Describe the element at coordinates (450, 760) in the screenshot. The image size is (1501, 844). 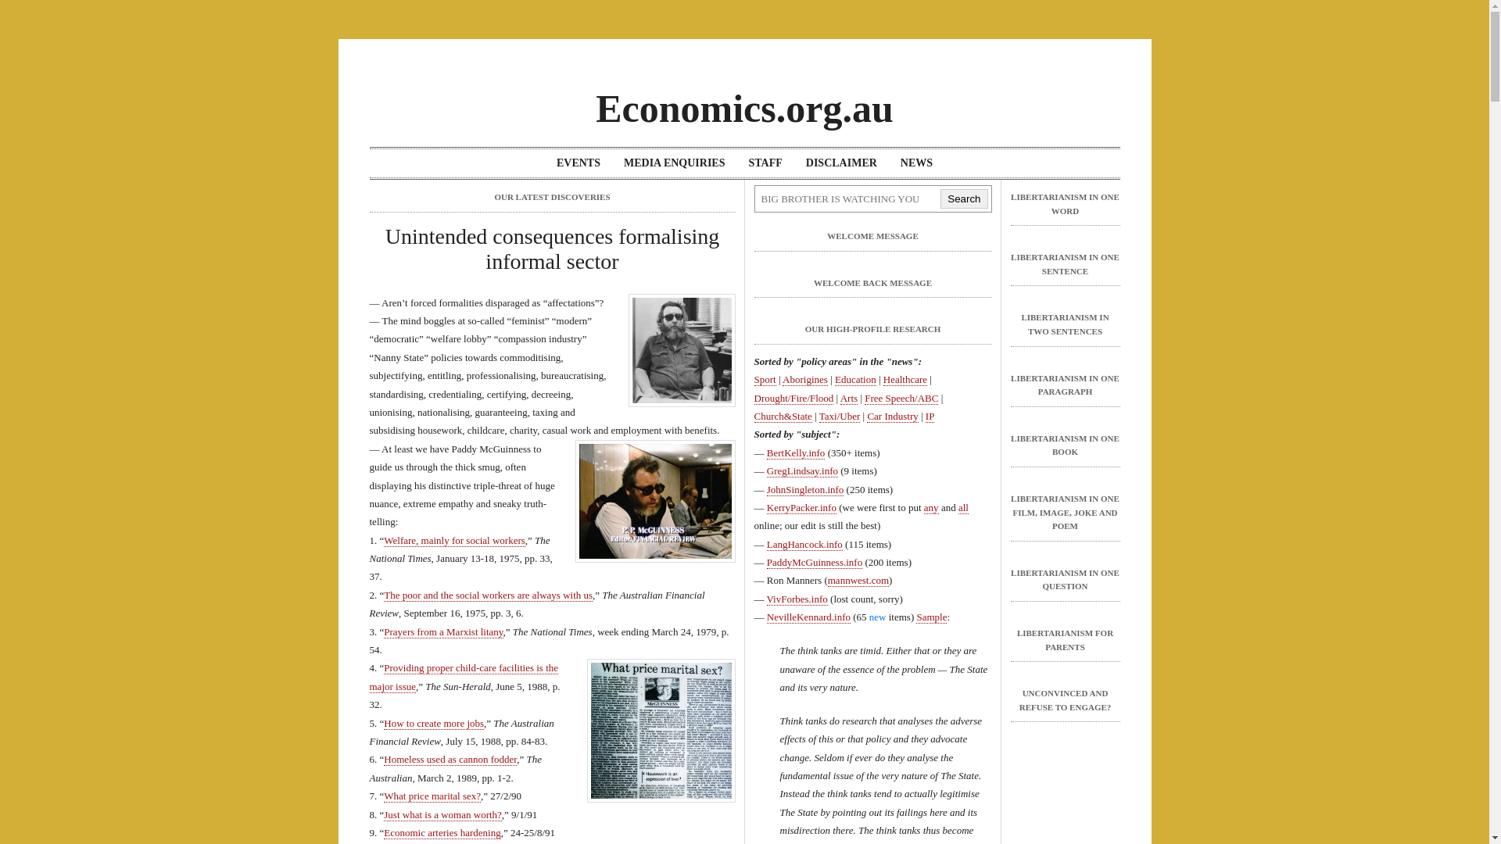
I see `Homeless used as cannon fodder` at that location.